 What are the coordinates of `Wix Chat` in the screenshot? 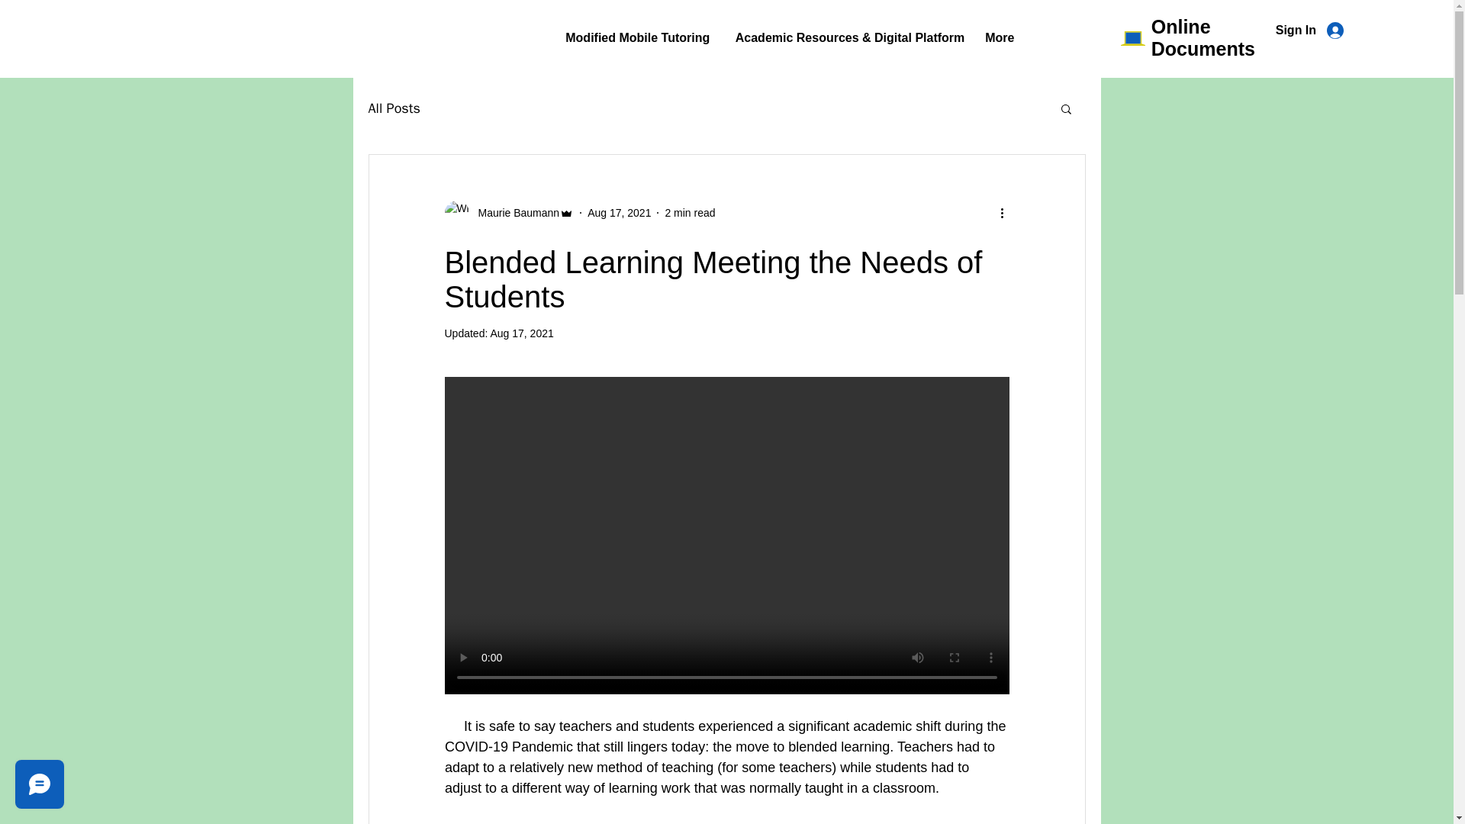 It's located at (36, 788).